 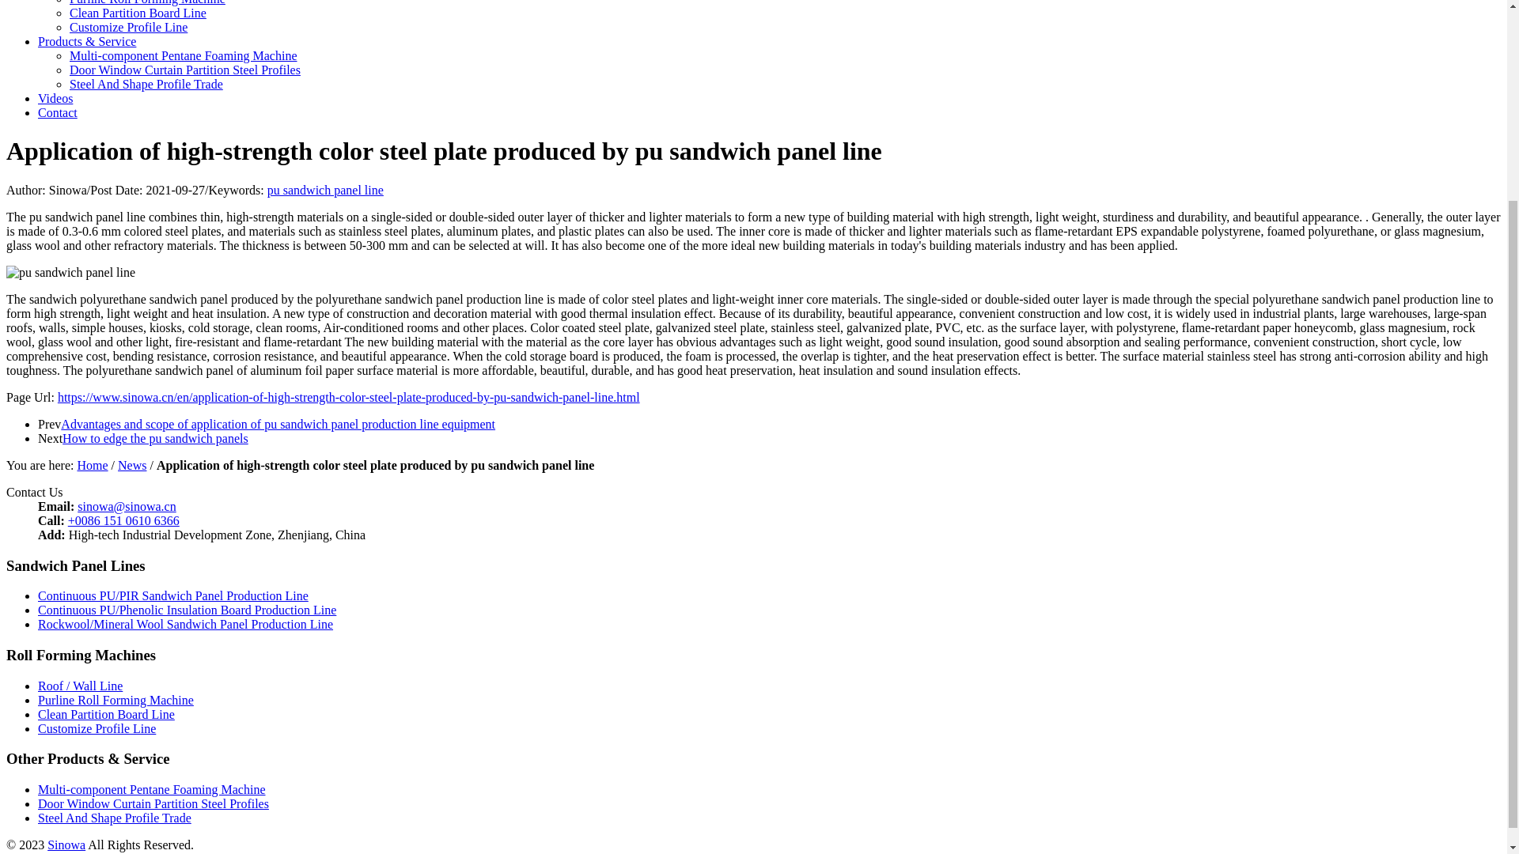 What do you see at coordinates (57, 112) in the screenshot?
I see `Contact` at bounding box center [57, 112].